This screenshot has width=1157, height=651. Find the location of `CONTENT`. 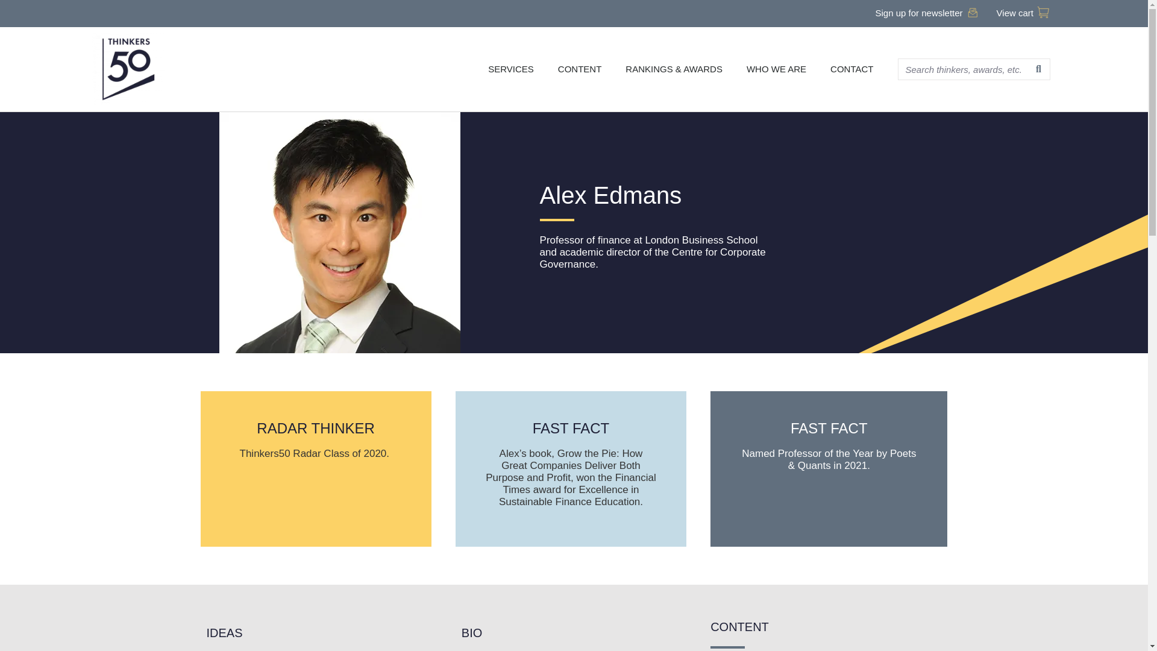

CONTENT is located at coordinates (580, 69).